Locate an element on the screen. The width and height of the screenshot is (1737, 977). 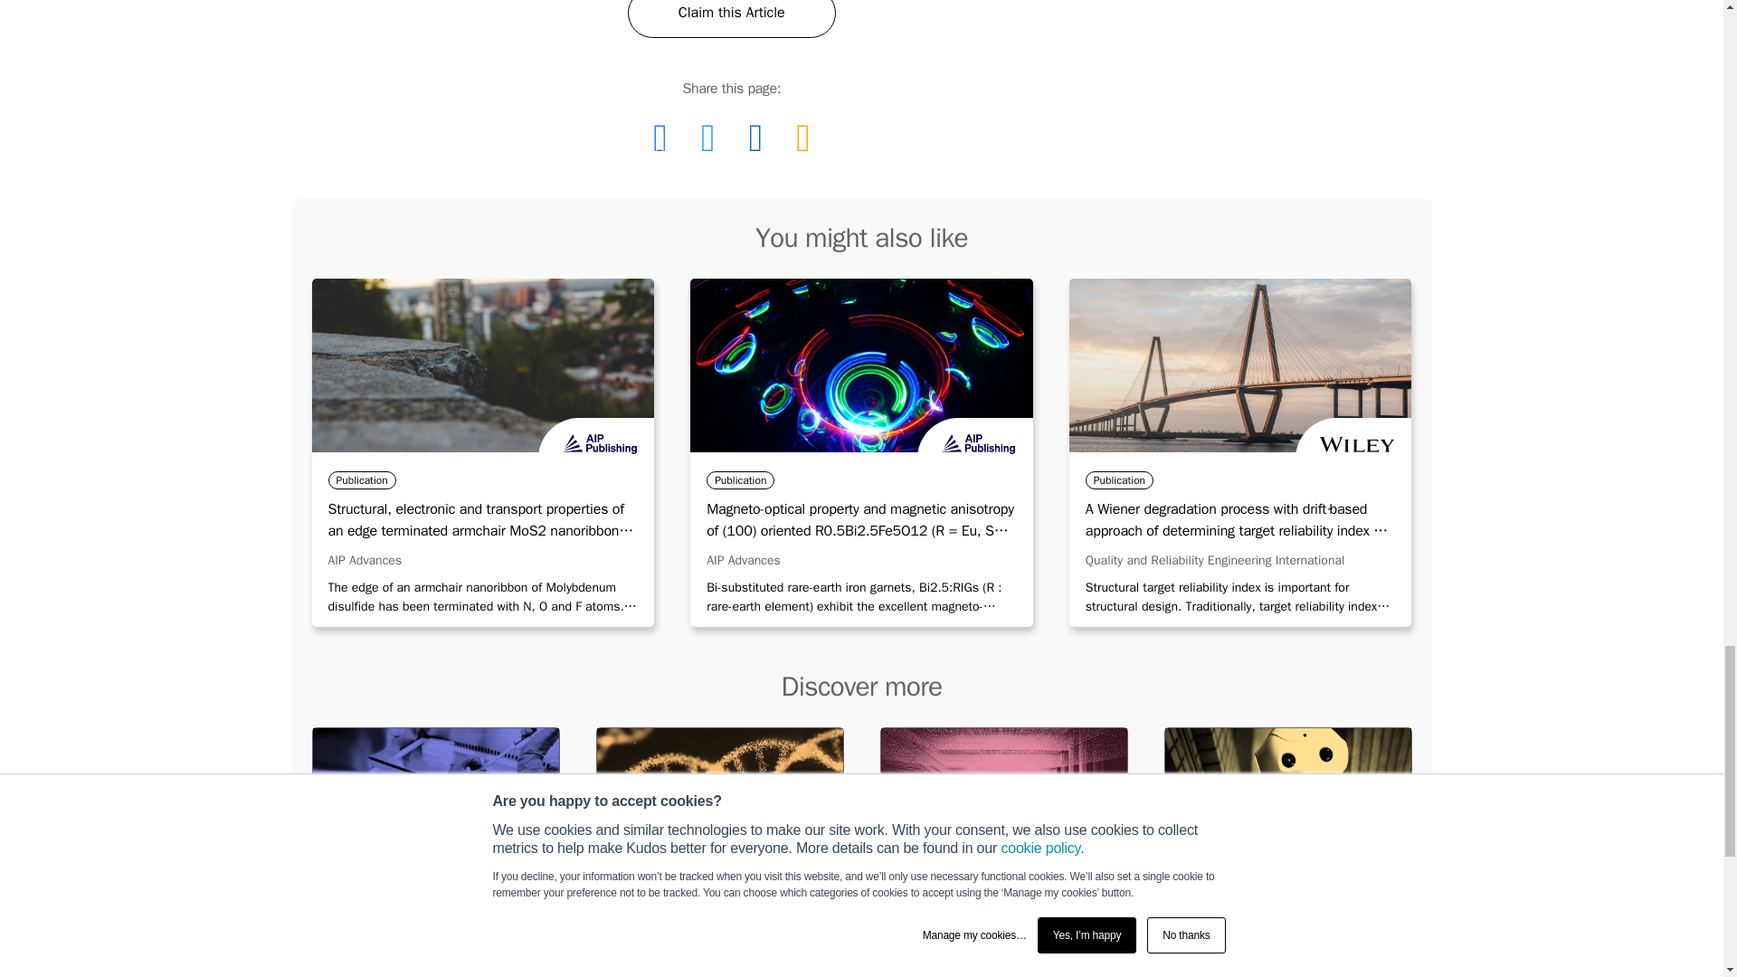
Share this page via LinkedIn is located at coordinates (755, 138).